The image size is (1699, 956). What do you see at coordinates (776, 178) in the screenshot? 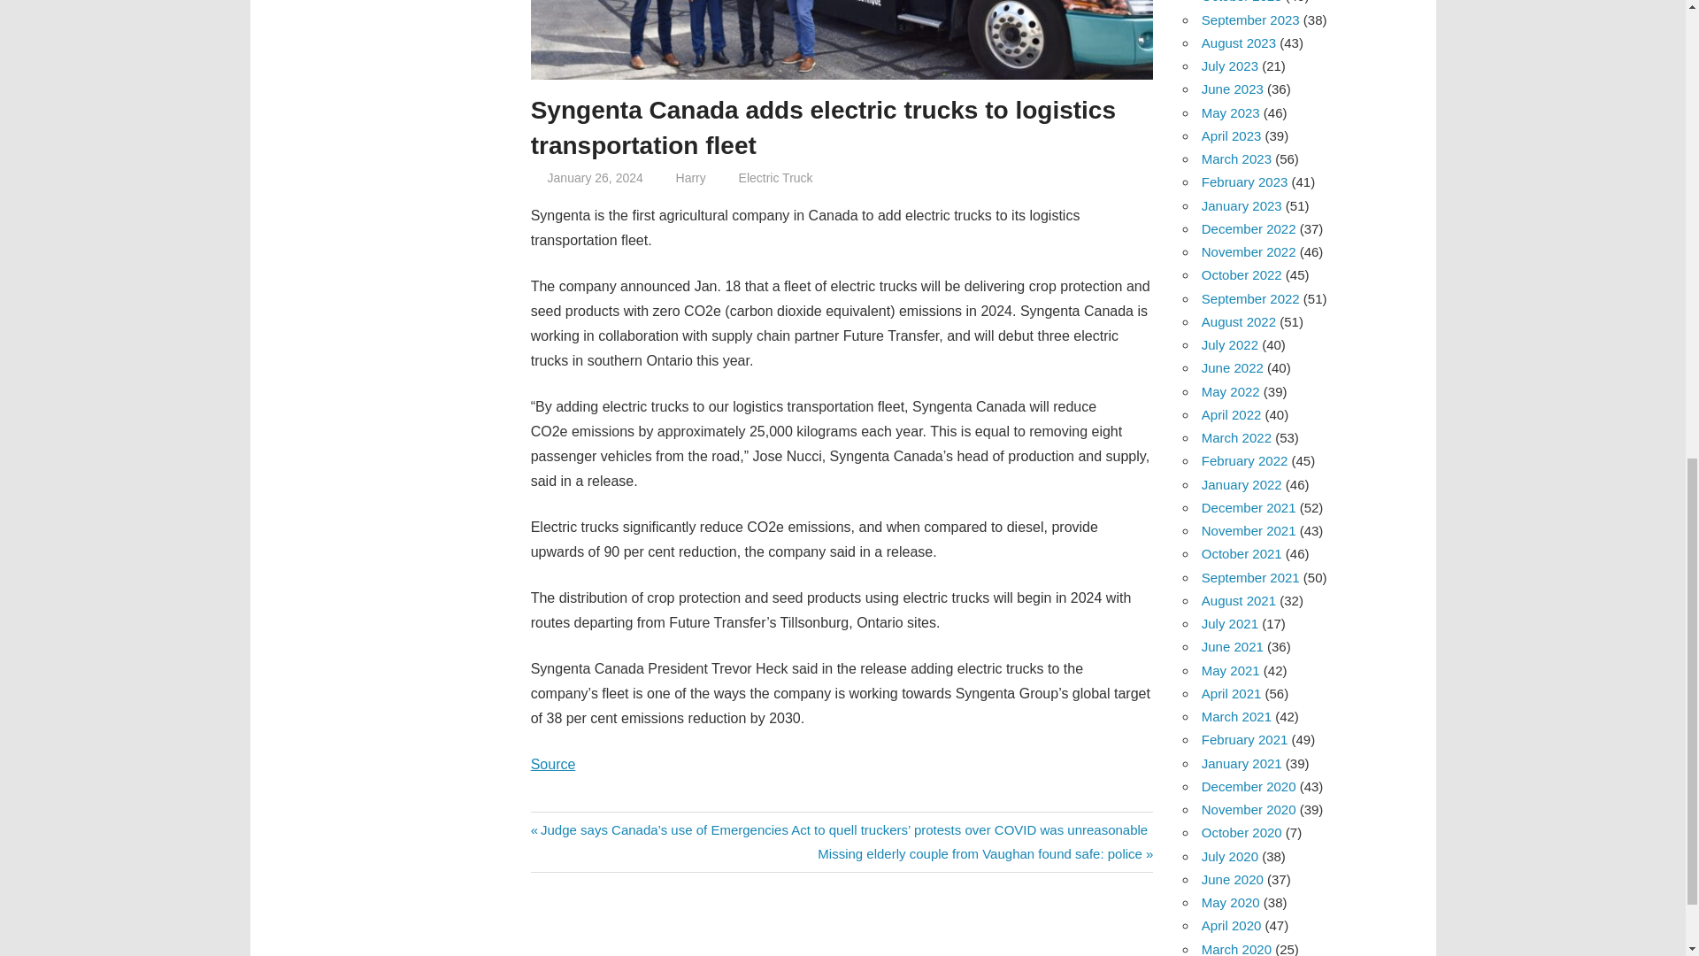
I see `Electric Truck` at bounding box center [776, 178].